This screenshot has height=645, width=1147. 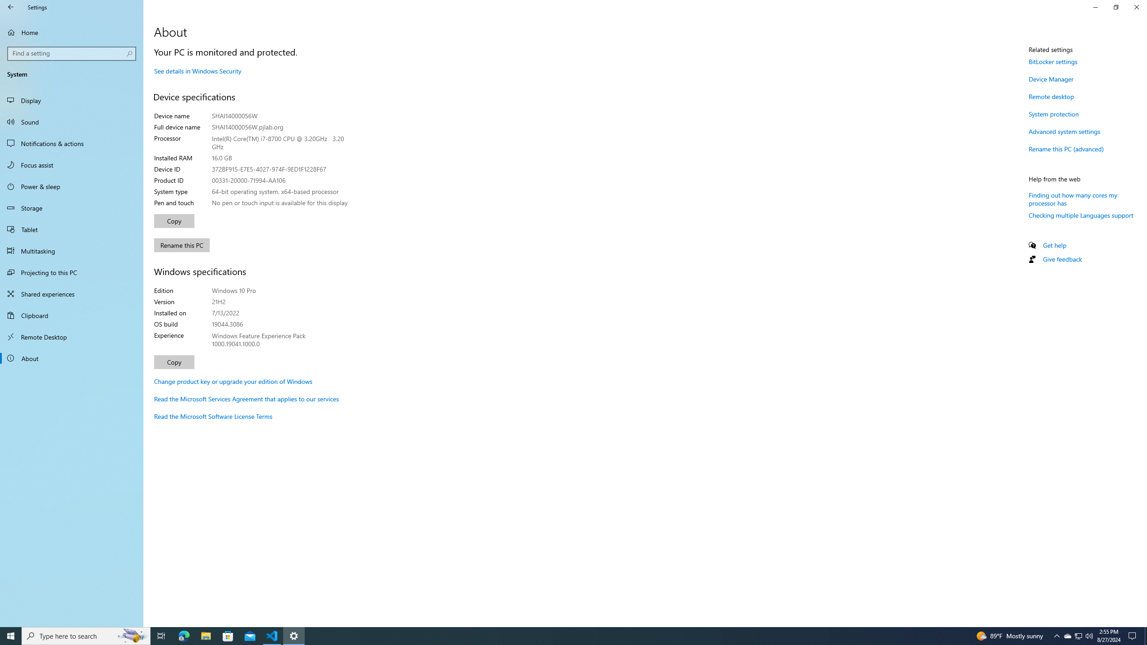 What do you see at coordinates (1055, 245) in the screenshot?
I see `Get help` at bounding box center [1055, 245].